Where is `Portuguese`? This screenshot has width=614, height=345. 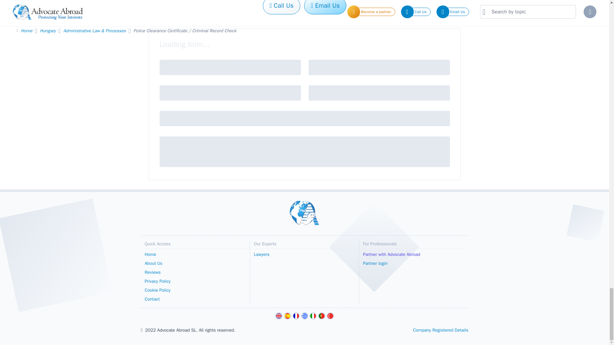
Portuguese is located at coordinates (322, 316).